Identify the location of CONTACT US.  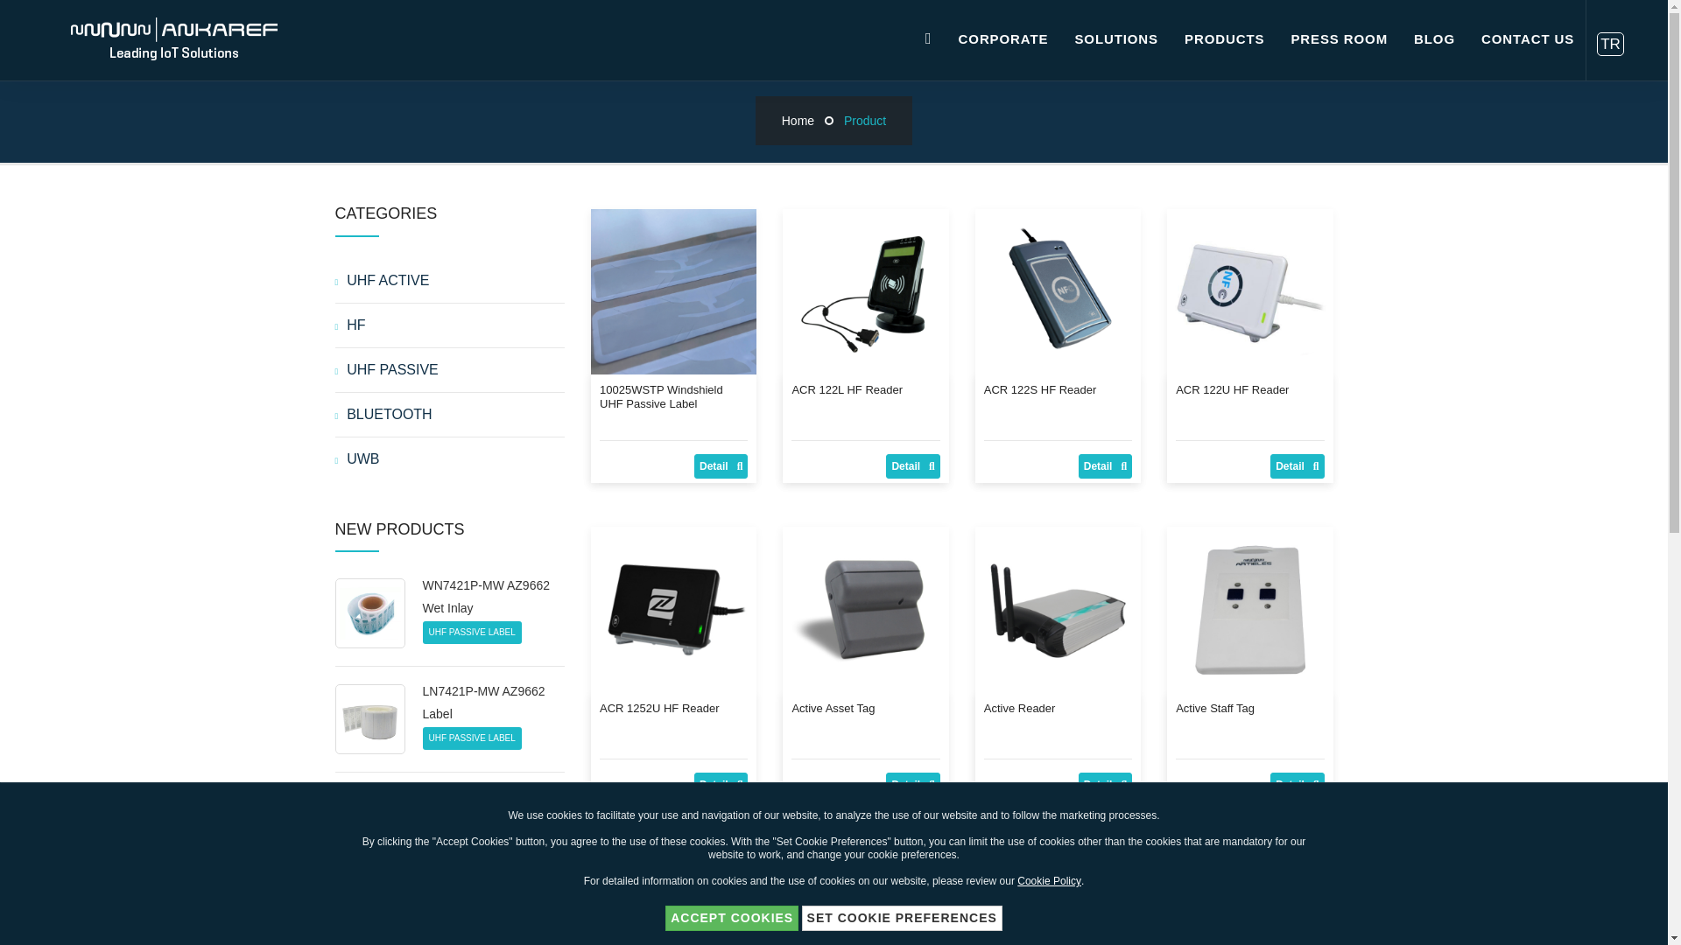
(1527, 38).